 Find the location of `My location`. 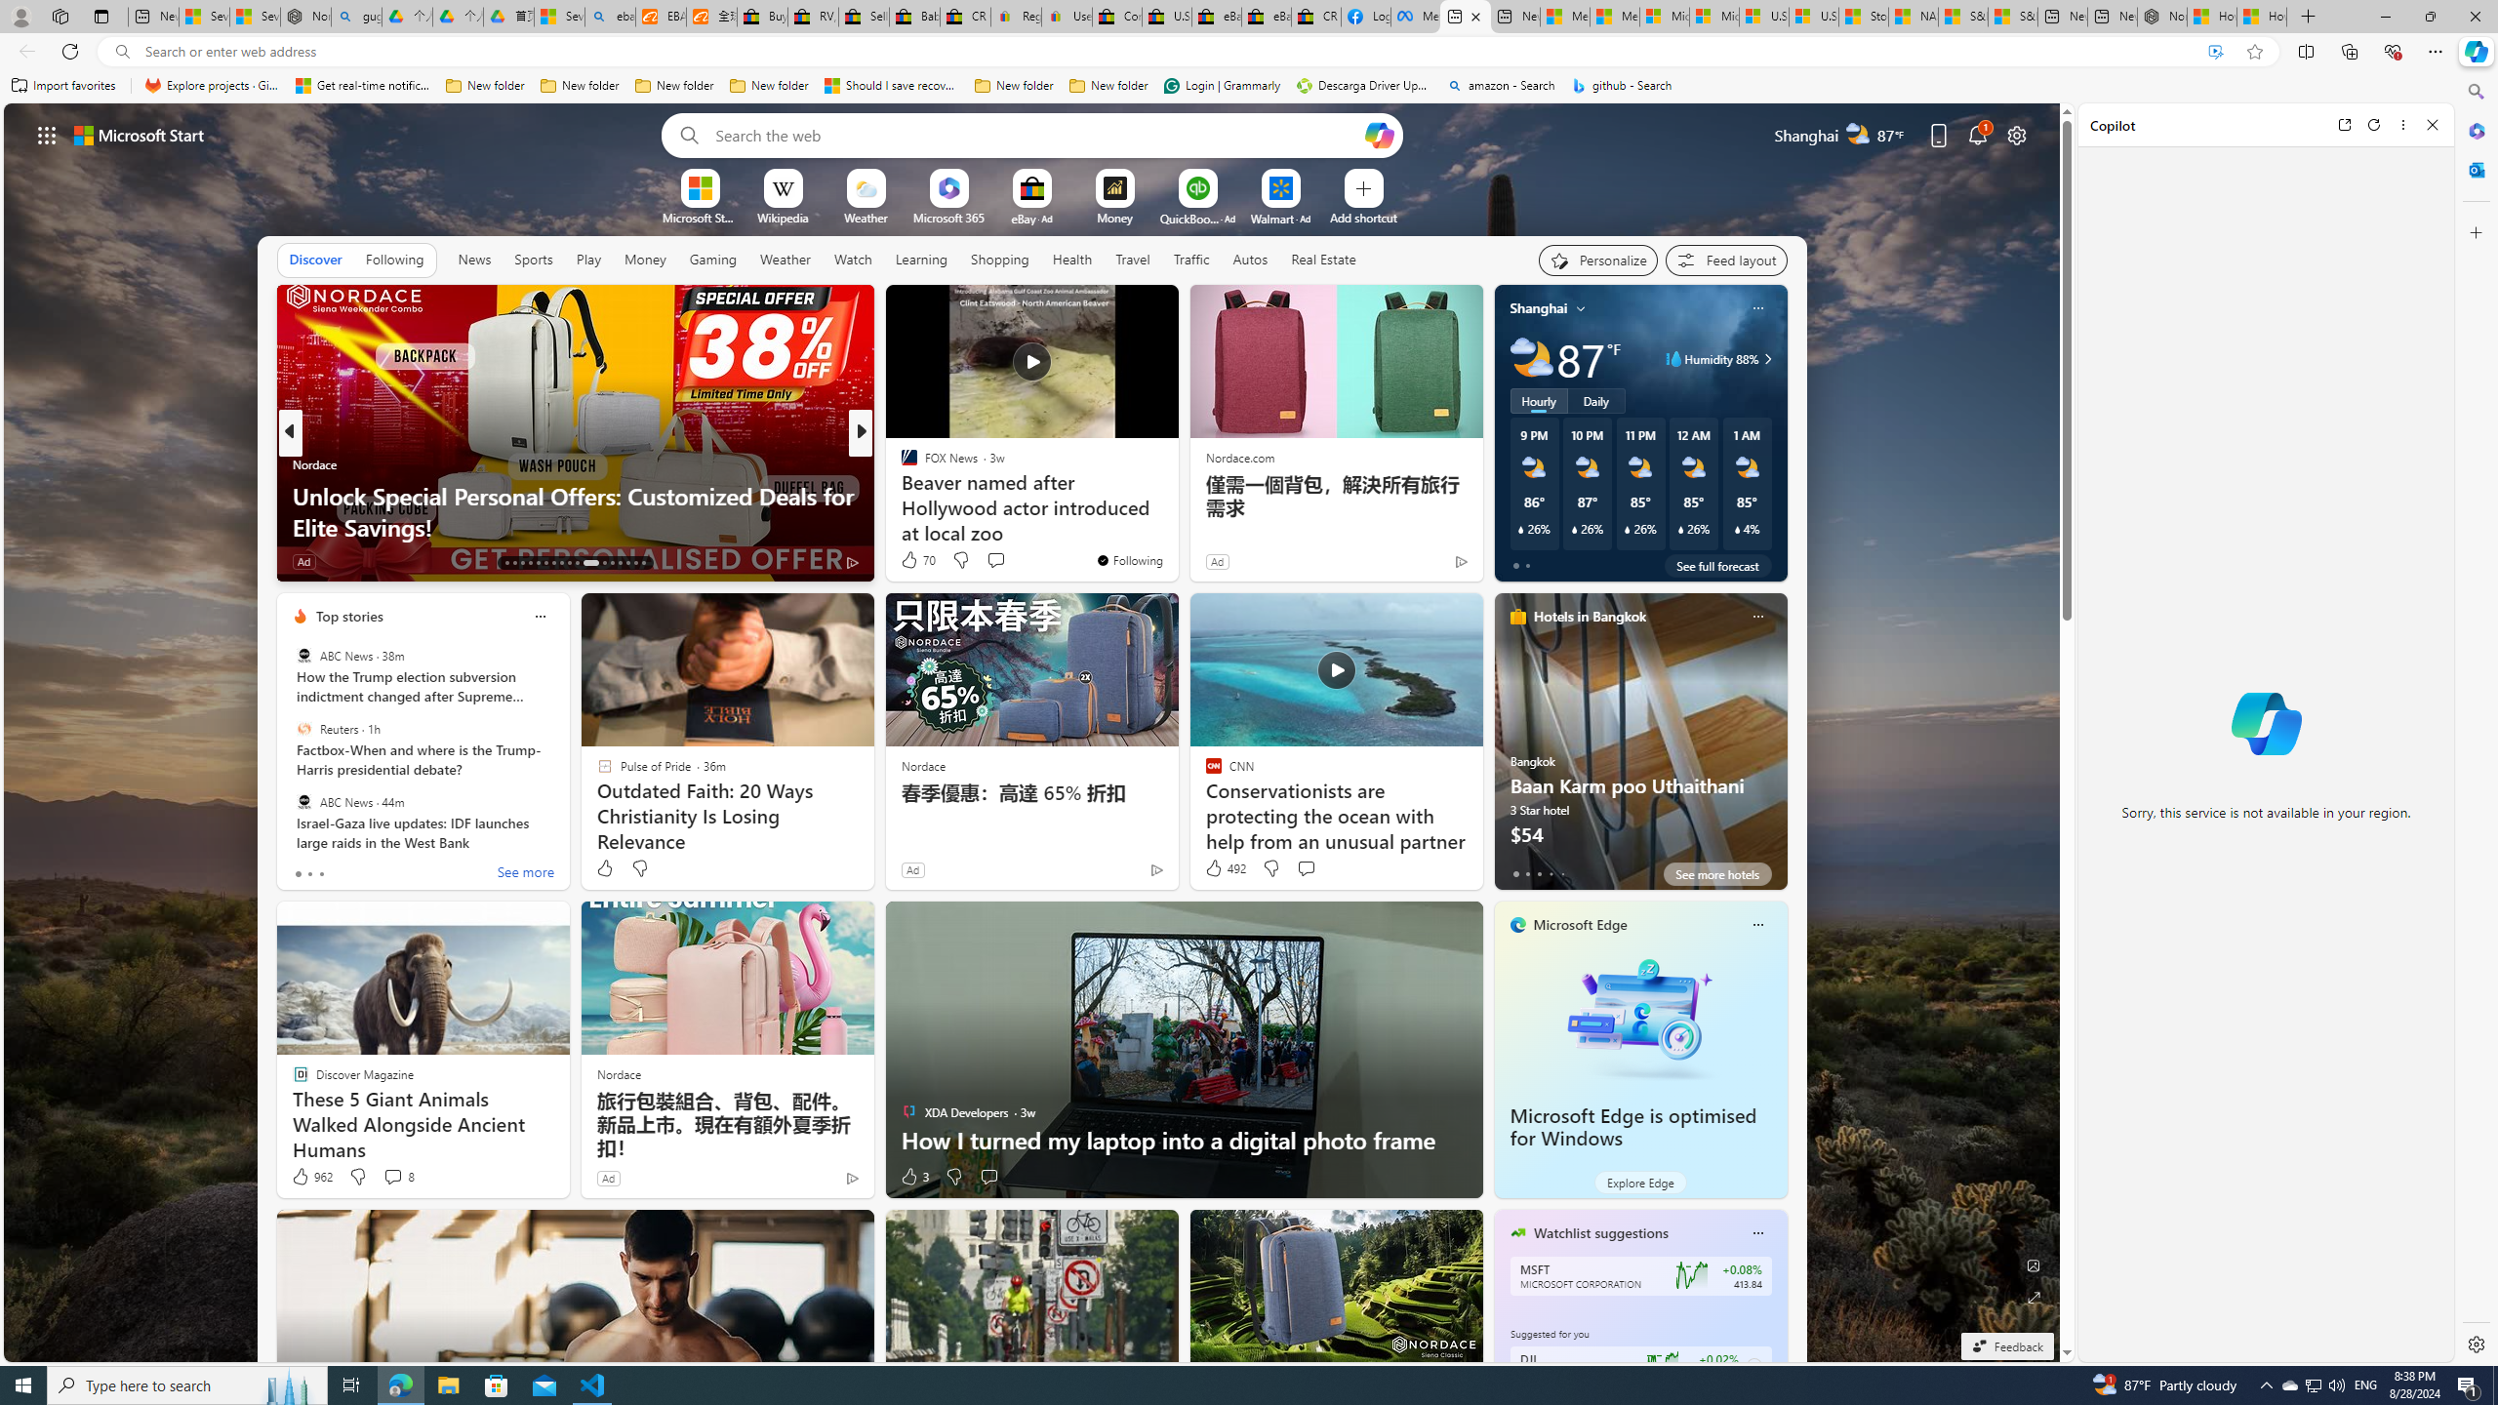

My location is located at coordinates (1581, 308).